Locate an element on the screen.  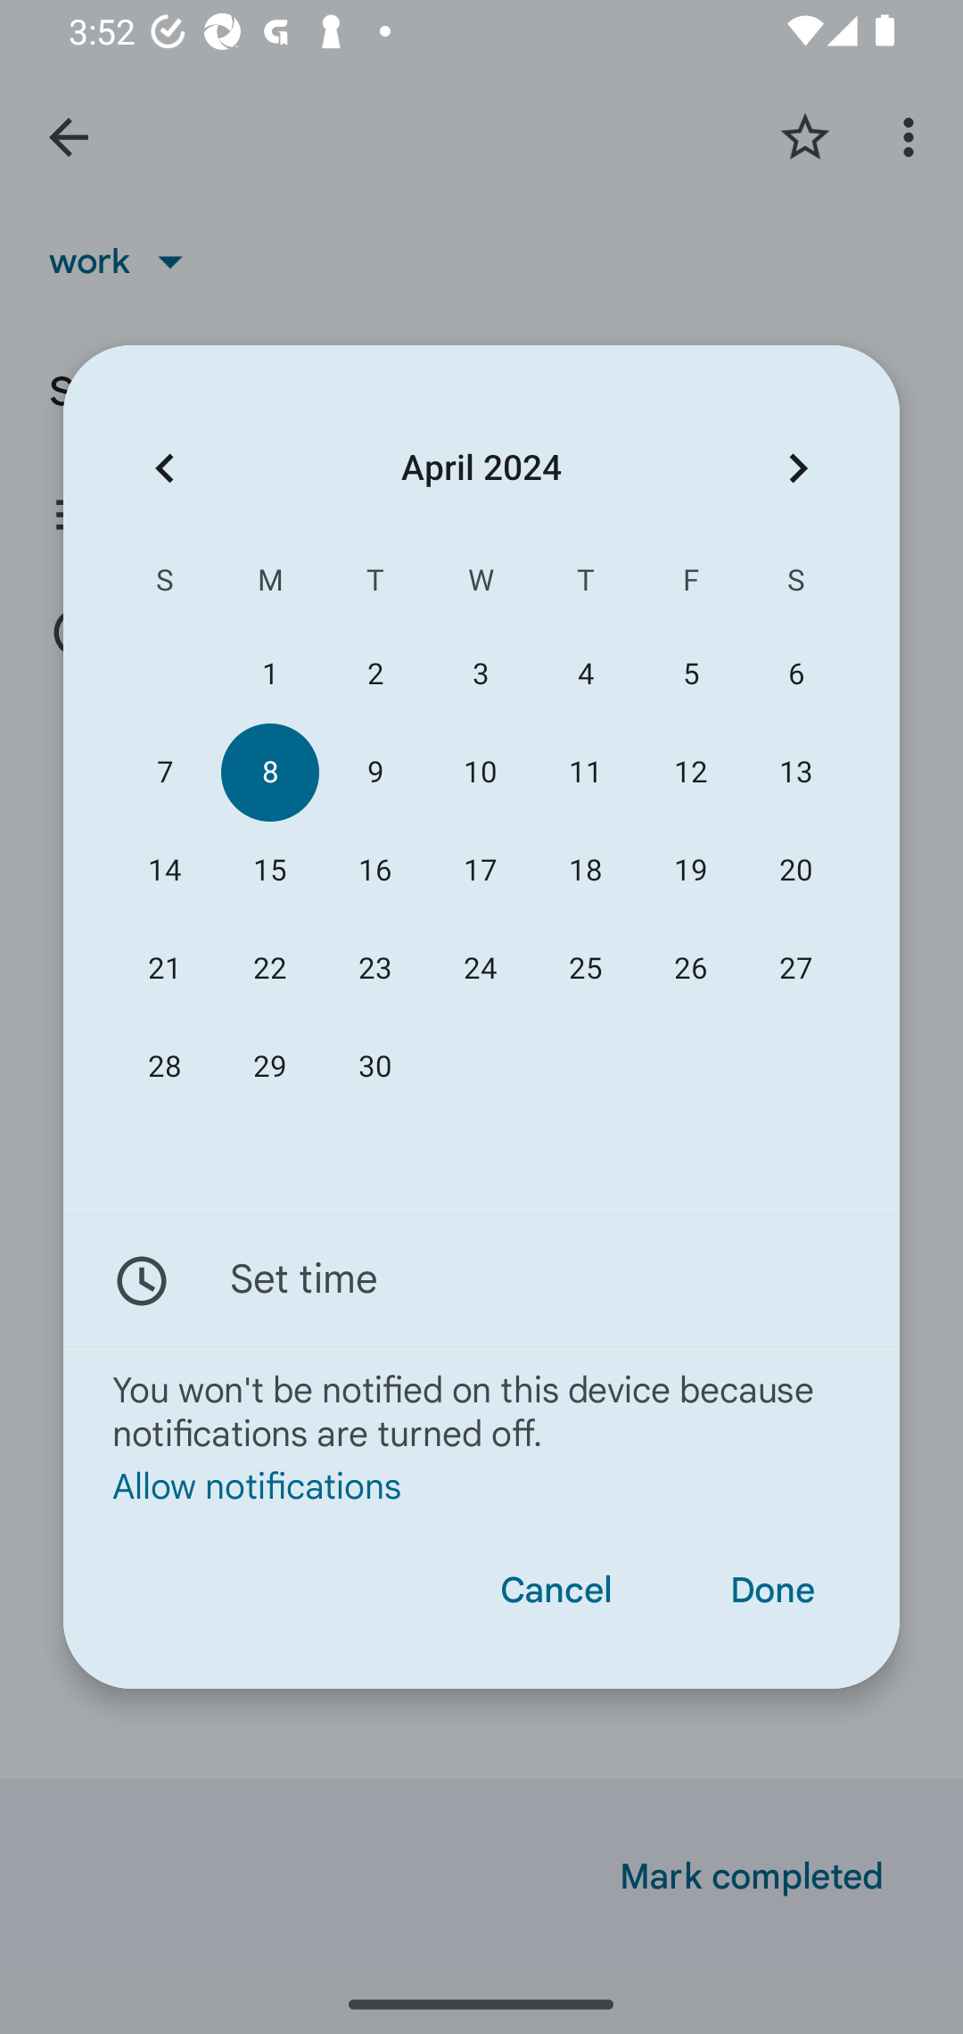
25 25 April 2024 is located at coordinates (586, 968).